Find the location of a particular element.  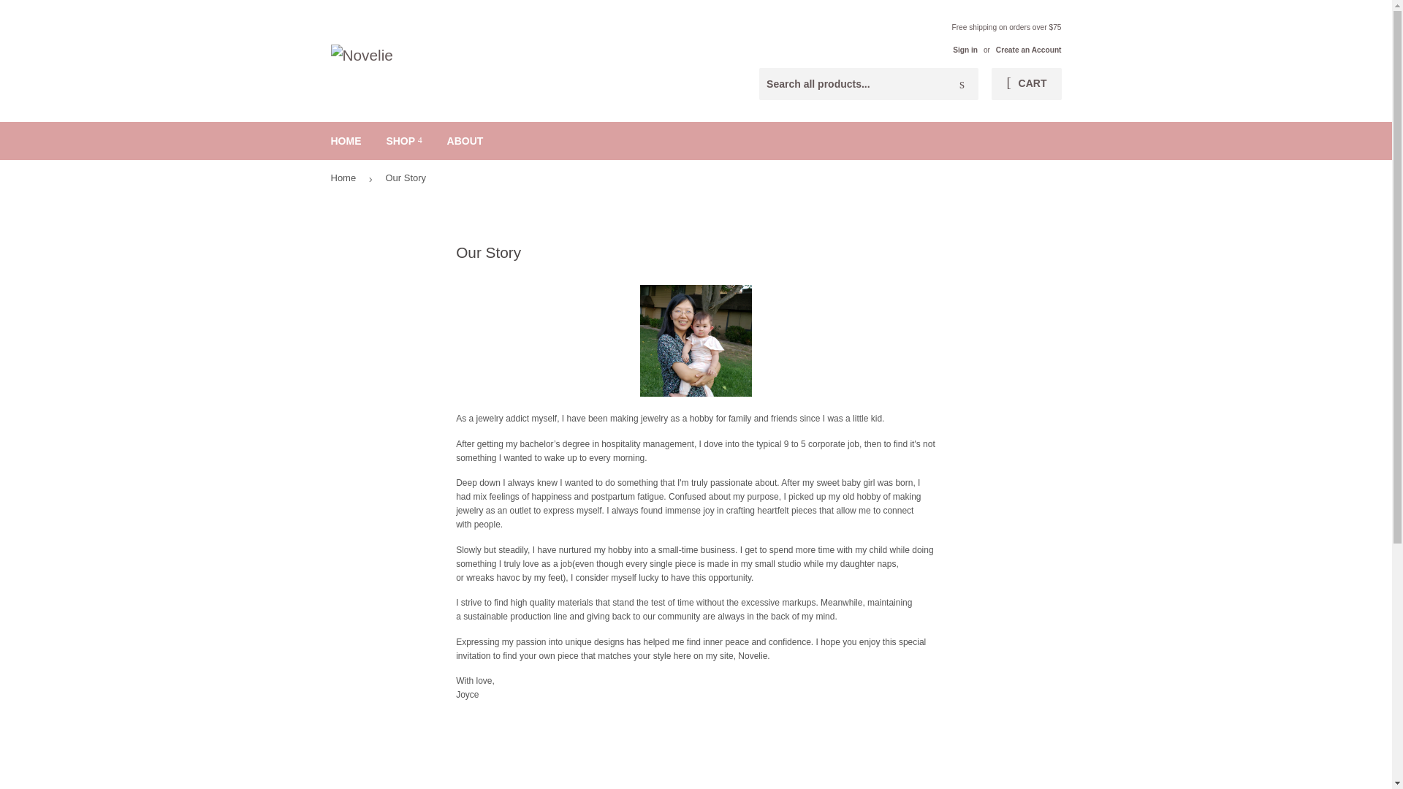

CART is located at coordinates (1026, 83).